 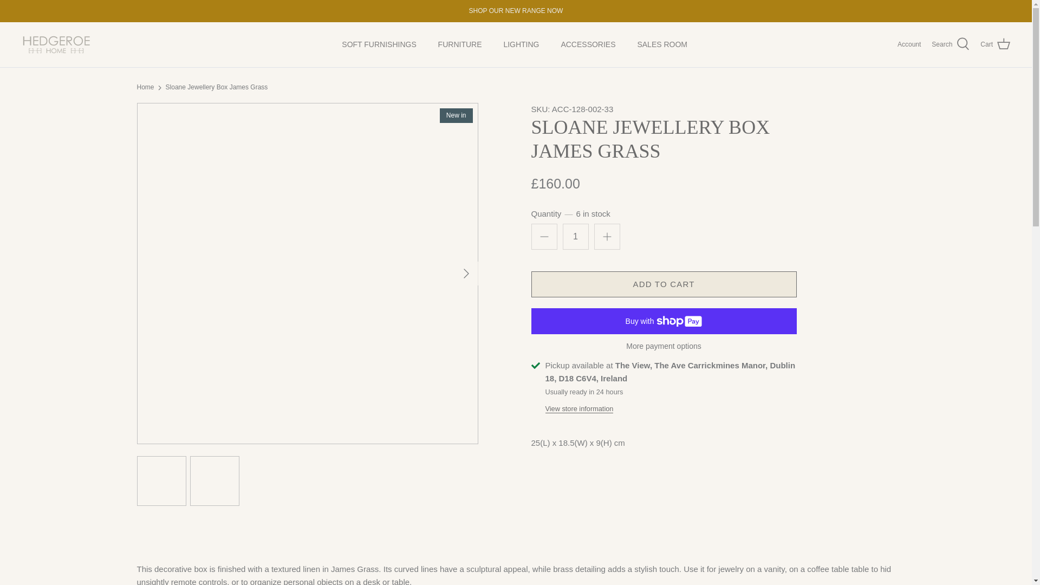 I want to click on Plus, so click(x=607, y=237).